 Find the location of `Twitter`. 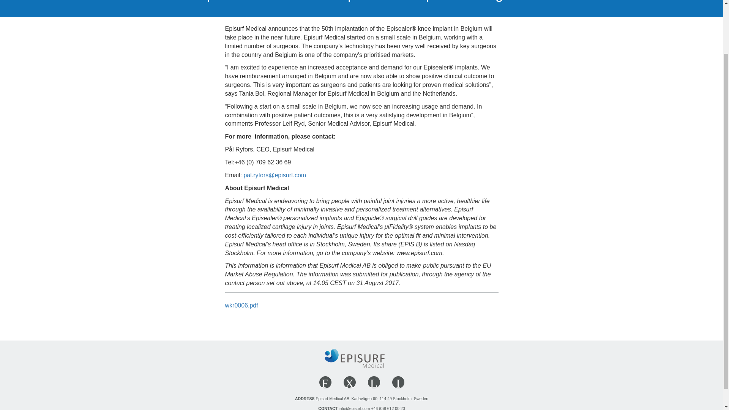

Twitter is located at coordinates (374, 382).